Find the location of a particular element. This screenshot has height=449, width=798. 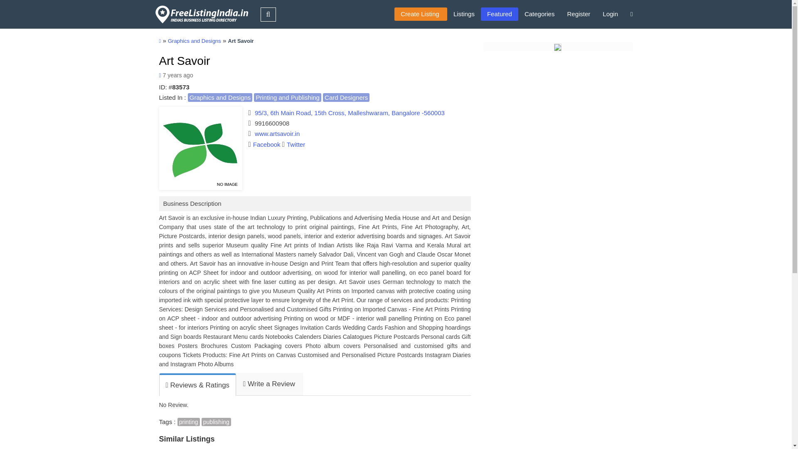

Twitter is located at coordinates (293, 145).